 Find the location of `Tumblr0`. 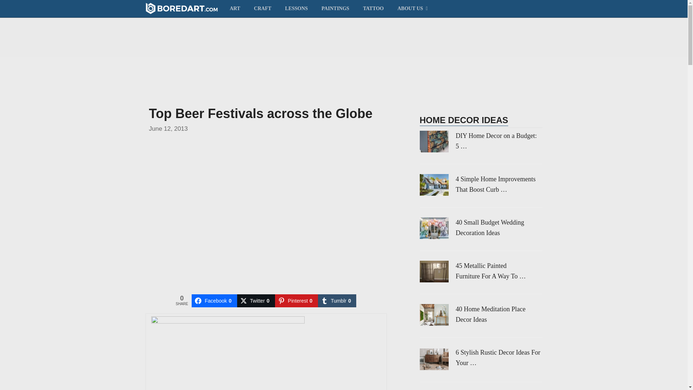

Tumblr0 is located at coordinates (337, 301).